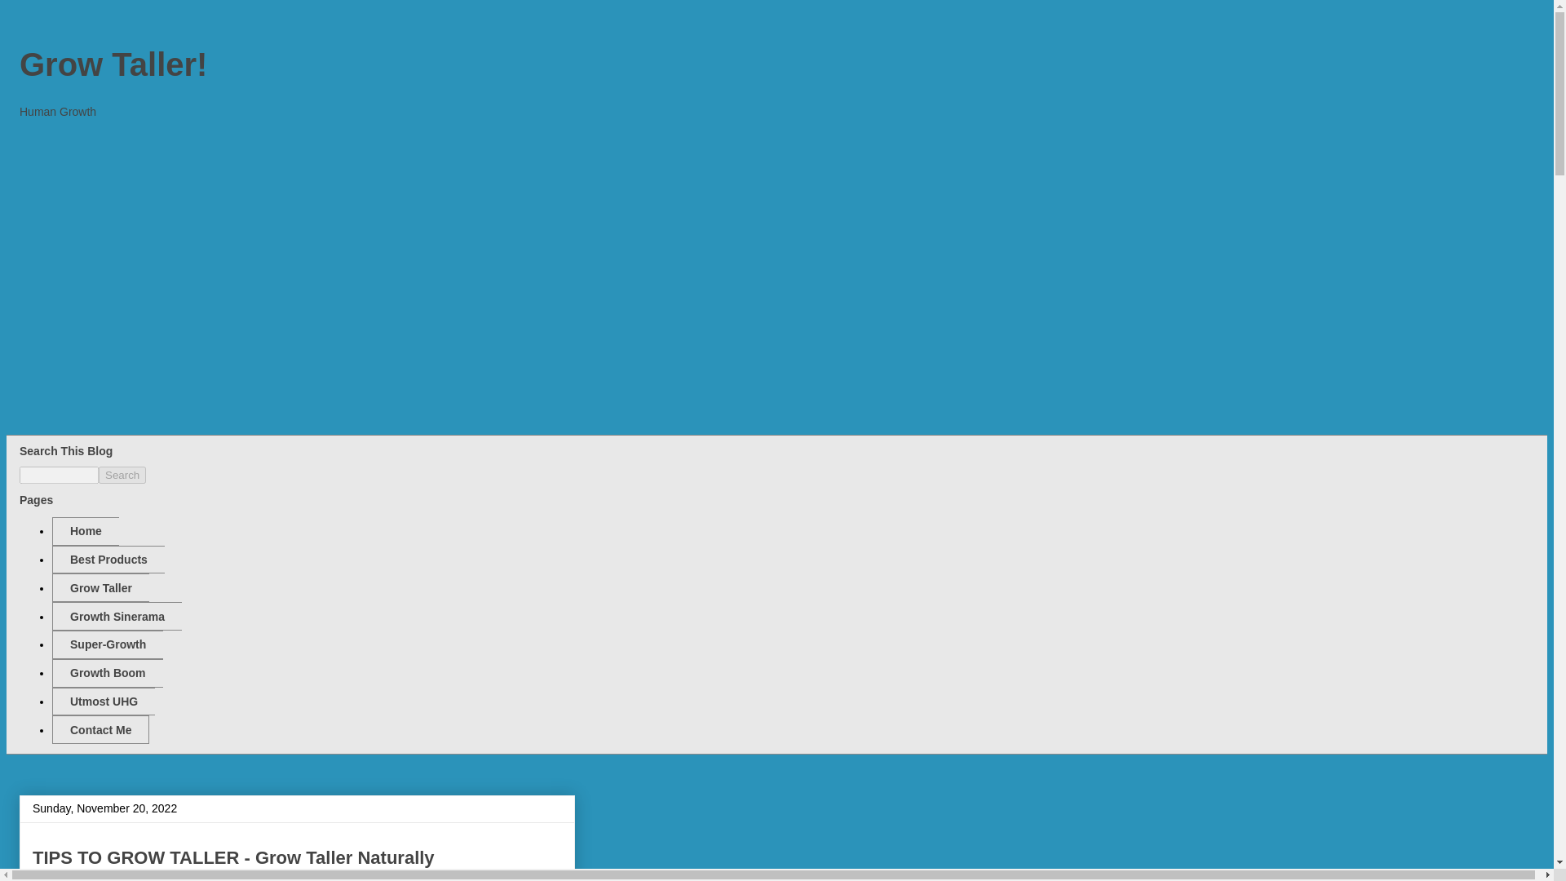 The image size is (1566, 881). What do you see at coordinates (100, 729) in the screenshot?
I see `Contact Me` at bounding box center [100, 729].